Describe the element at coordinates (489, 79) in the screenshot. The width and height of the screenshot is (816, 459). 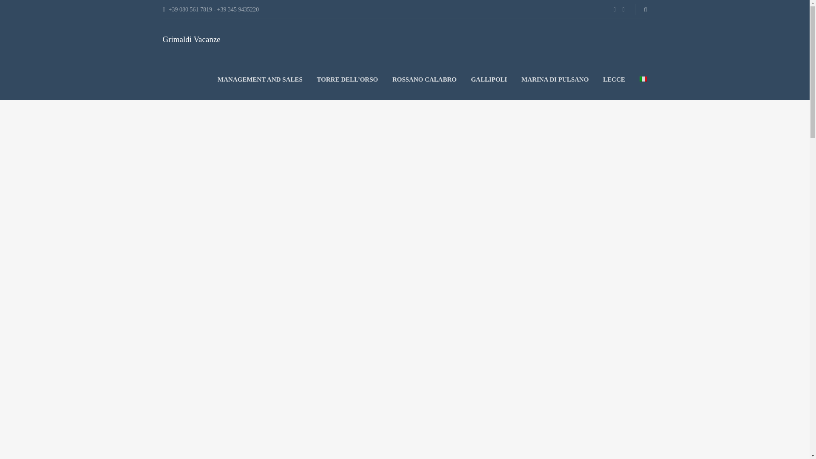
I see `GALLIPOLI` at that location.